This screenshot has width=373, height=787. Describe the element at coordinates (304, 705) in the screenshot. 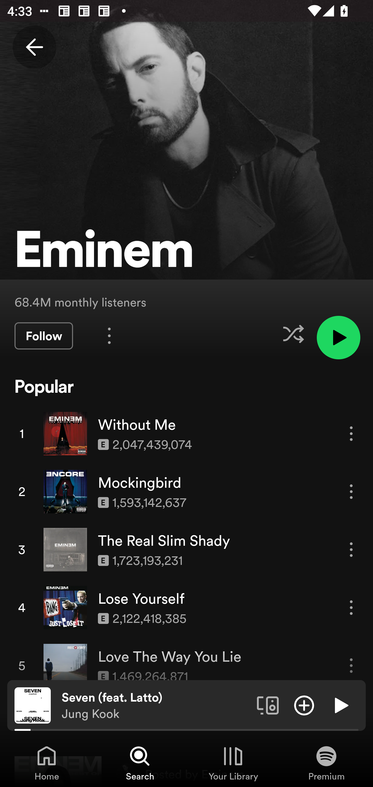

I see `Add item` at that location.